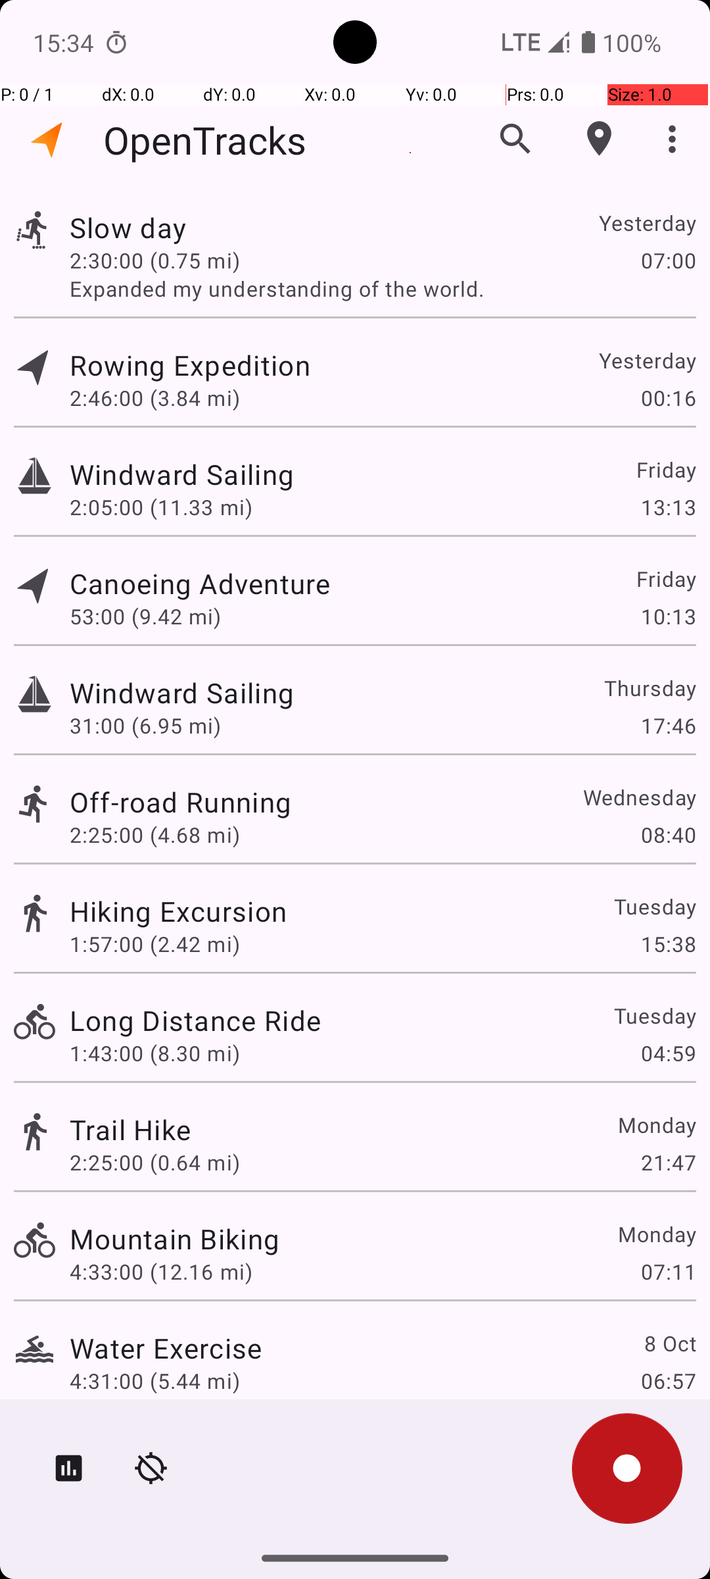 The width and height of the screenshot is (710, 1579). What do you see at coordinates (160, 507) in the screenshot?
I see `2:05:00 (11.33 mi)` at bounding box center [160, 507].